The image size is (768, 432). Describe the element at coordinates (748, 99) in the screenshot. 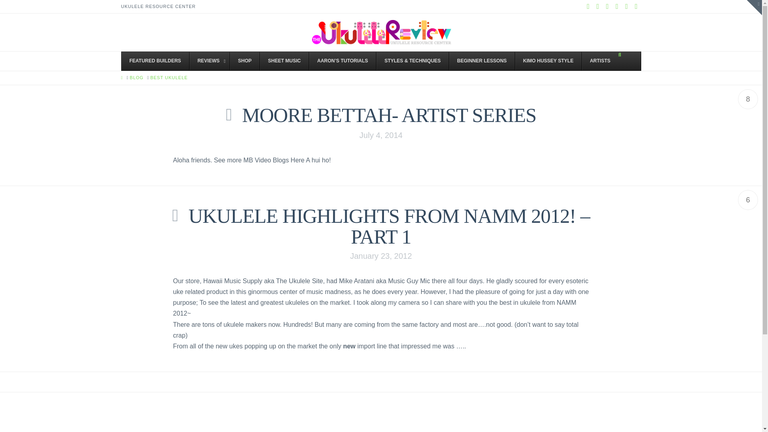

I see `8` at that location.